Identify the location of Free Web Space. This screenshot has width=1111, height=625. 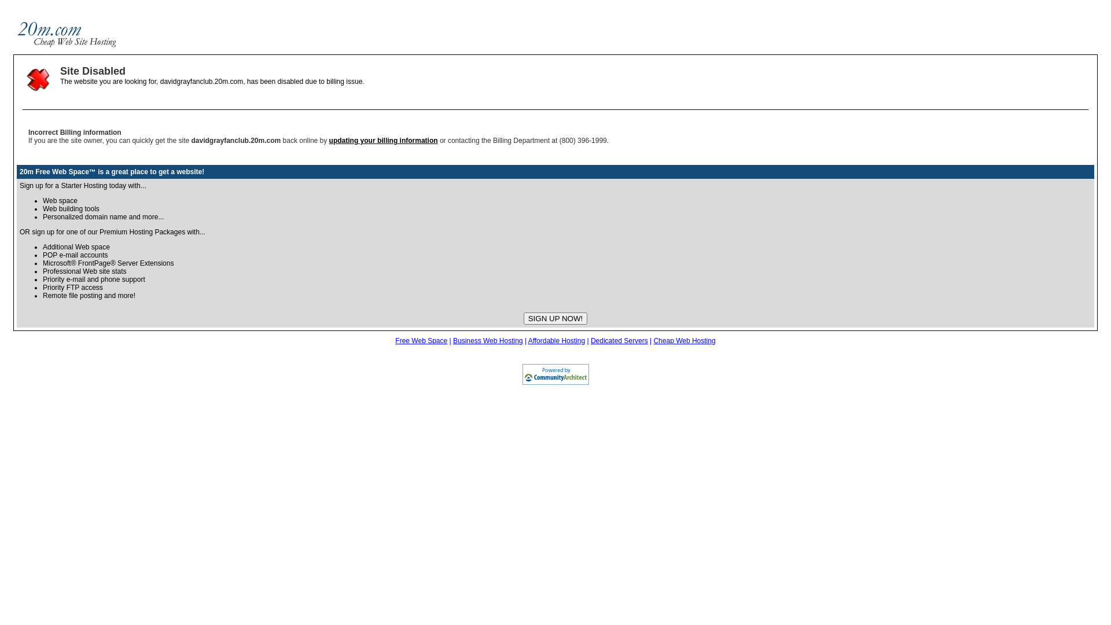
(421, 341).